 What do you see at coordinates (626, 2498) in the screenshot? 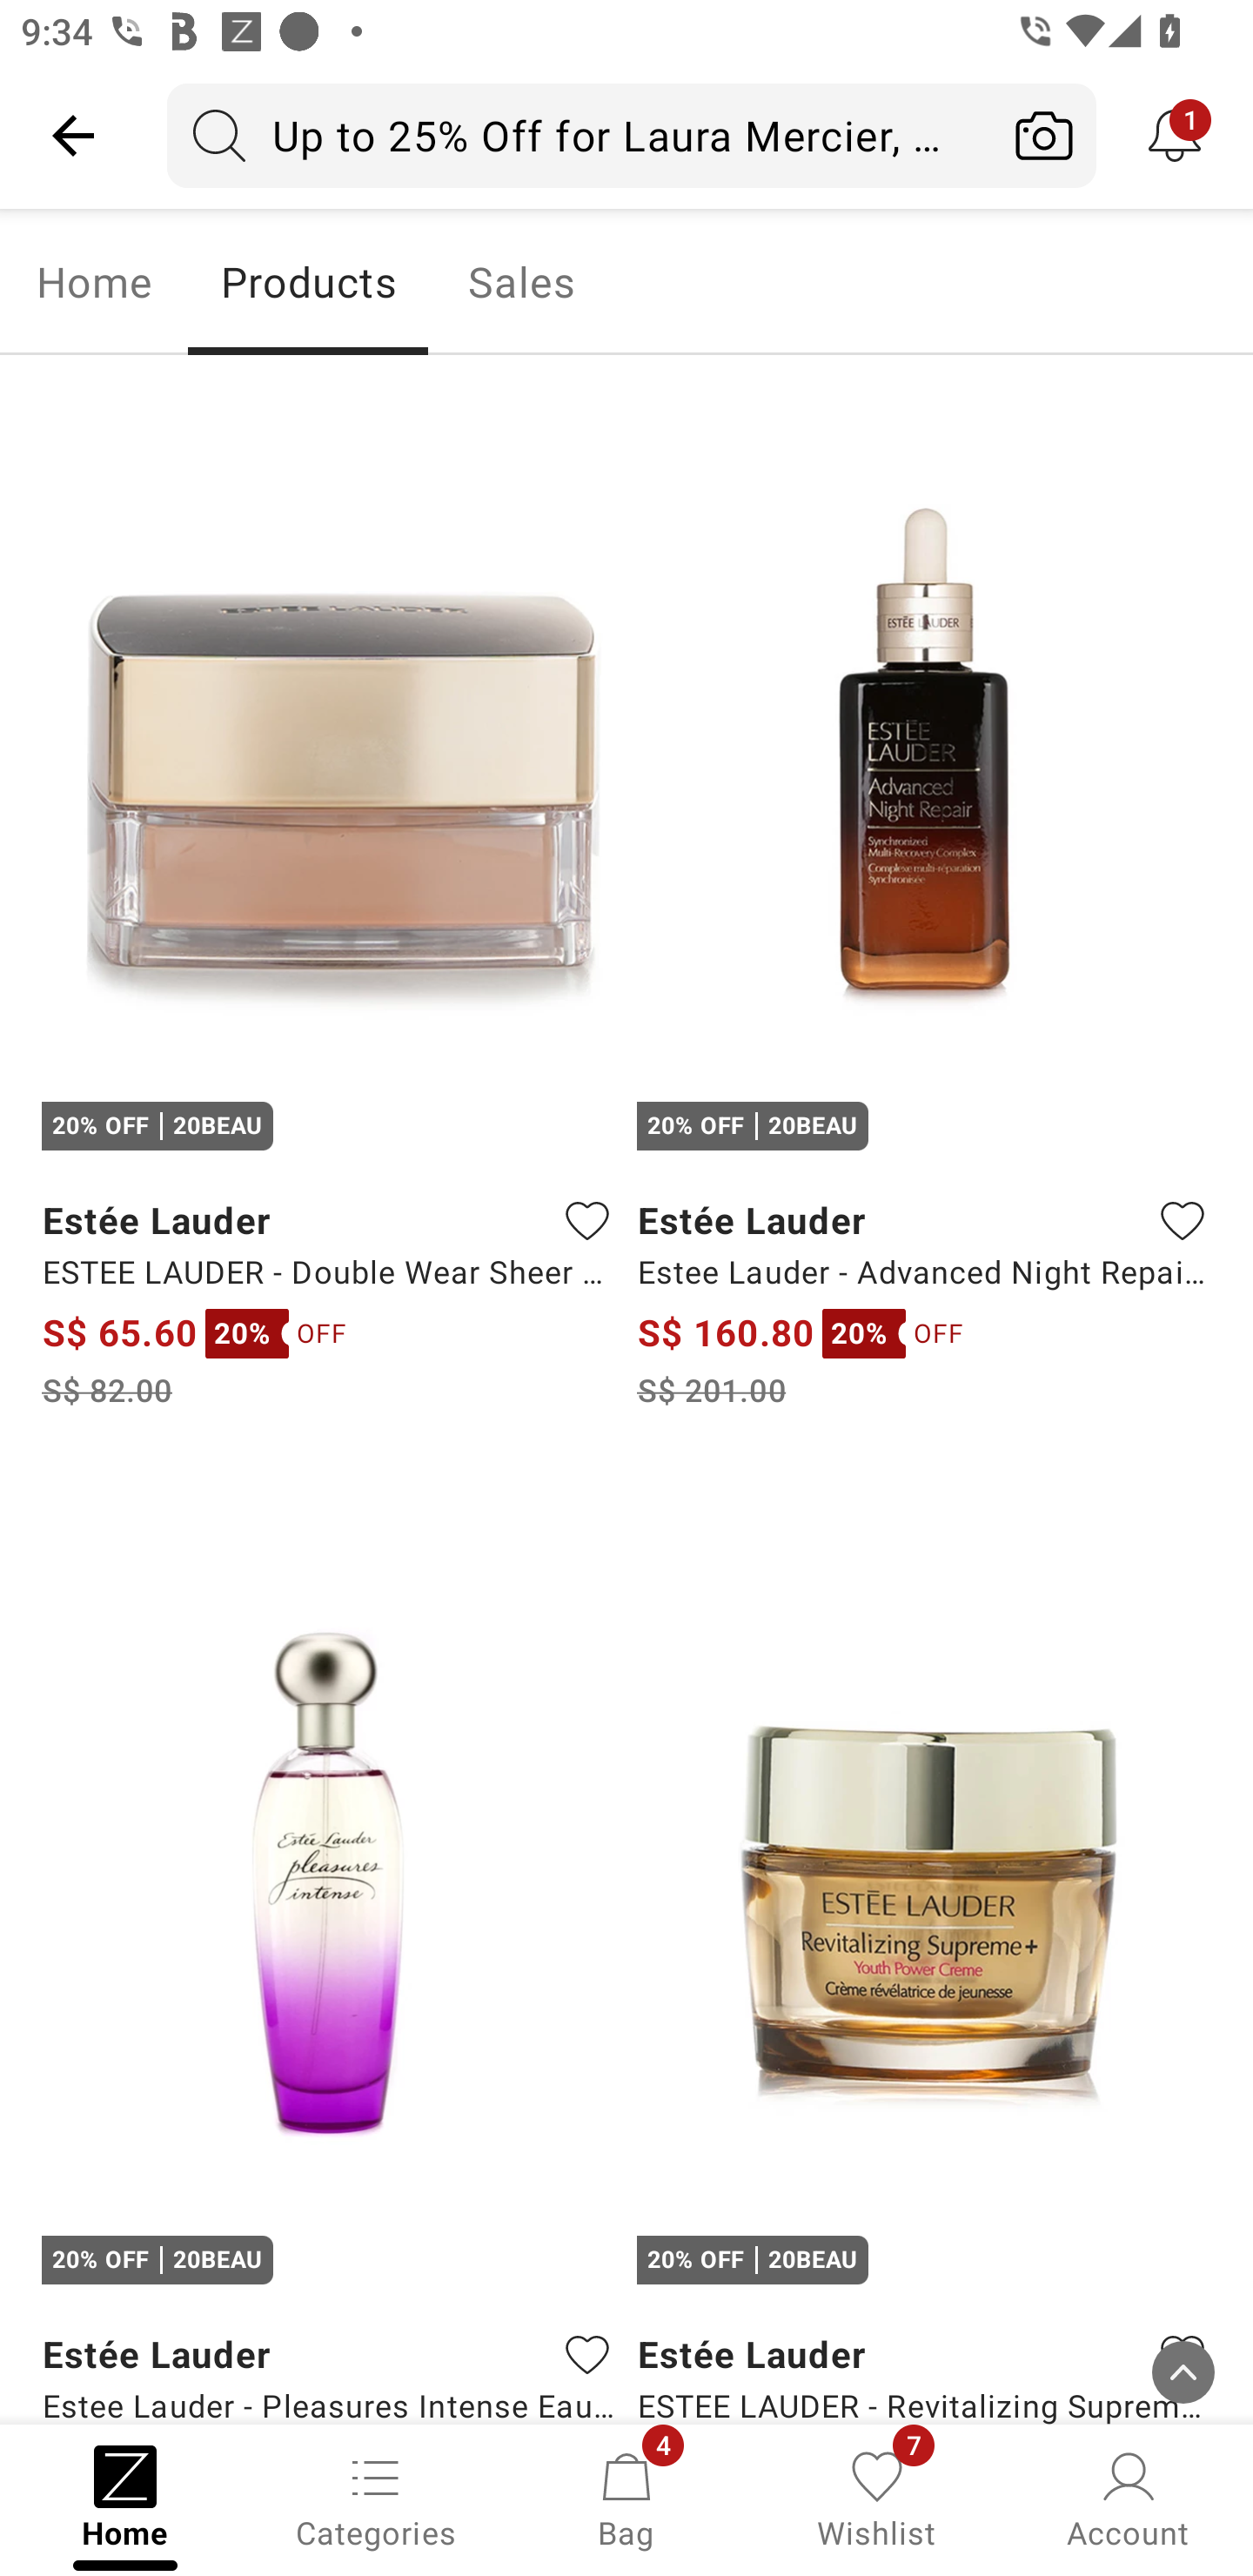
I see `Bag, 4 new notifications Bag` at bounding box center [626, 2498].